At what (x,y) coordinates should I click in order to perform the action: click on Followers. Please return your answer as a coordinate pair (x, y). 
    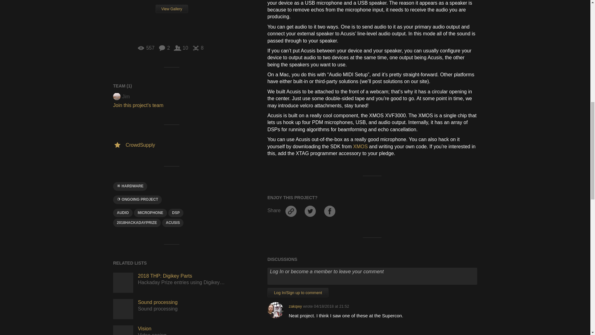
    Looking at the image, I should click on (181, 48).